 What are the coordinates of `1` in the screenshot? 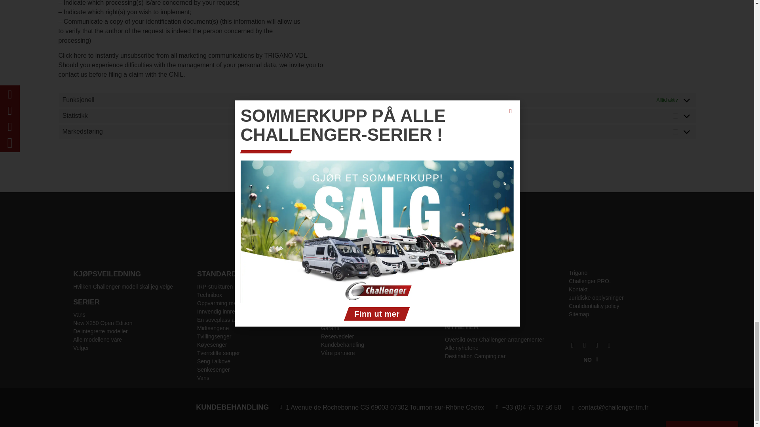 It's located at (675, 116).